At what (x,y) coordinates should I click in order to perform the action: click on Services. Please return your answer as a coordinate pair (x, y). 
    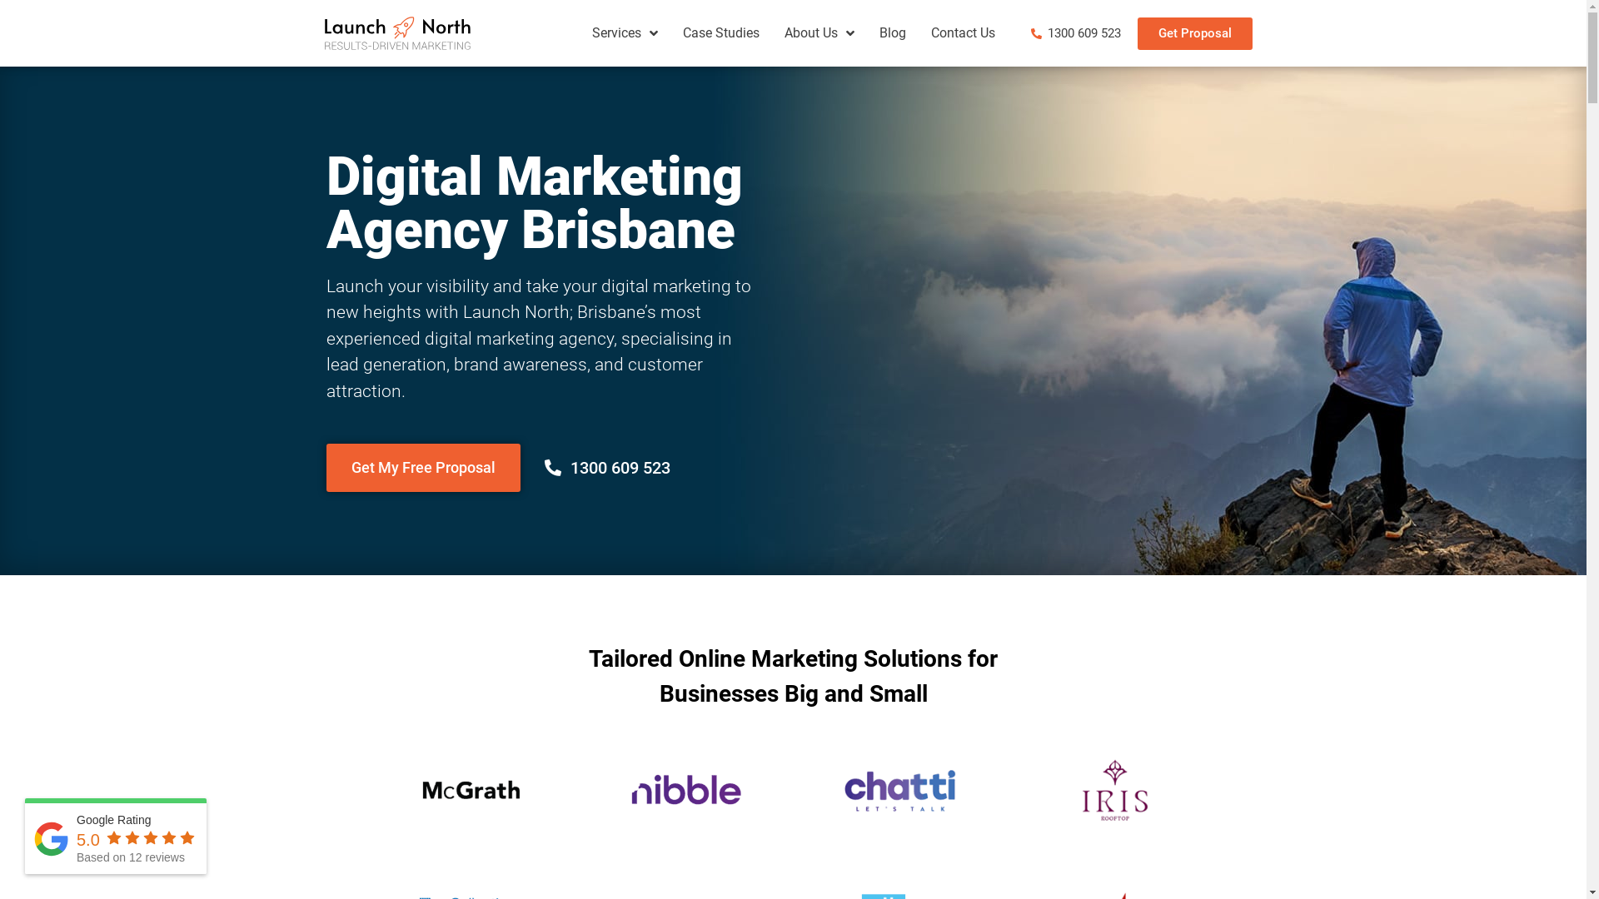
    Looking at the image, I should click on (625, 33).